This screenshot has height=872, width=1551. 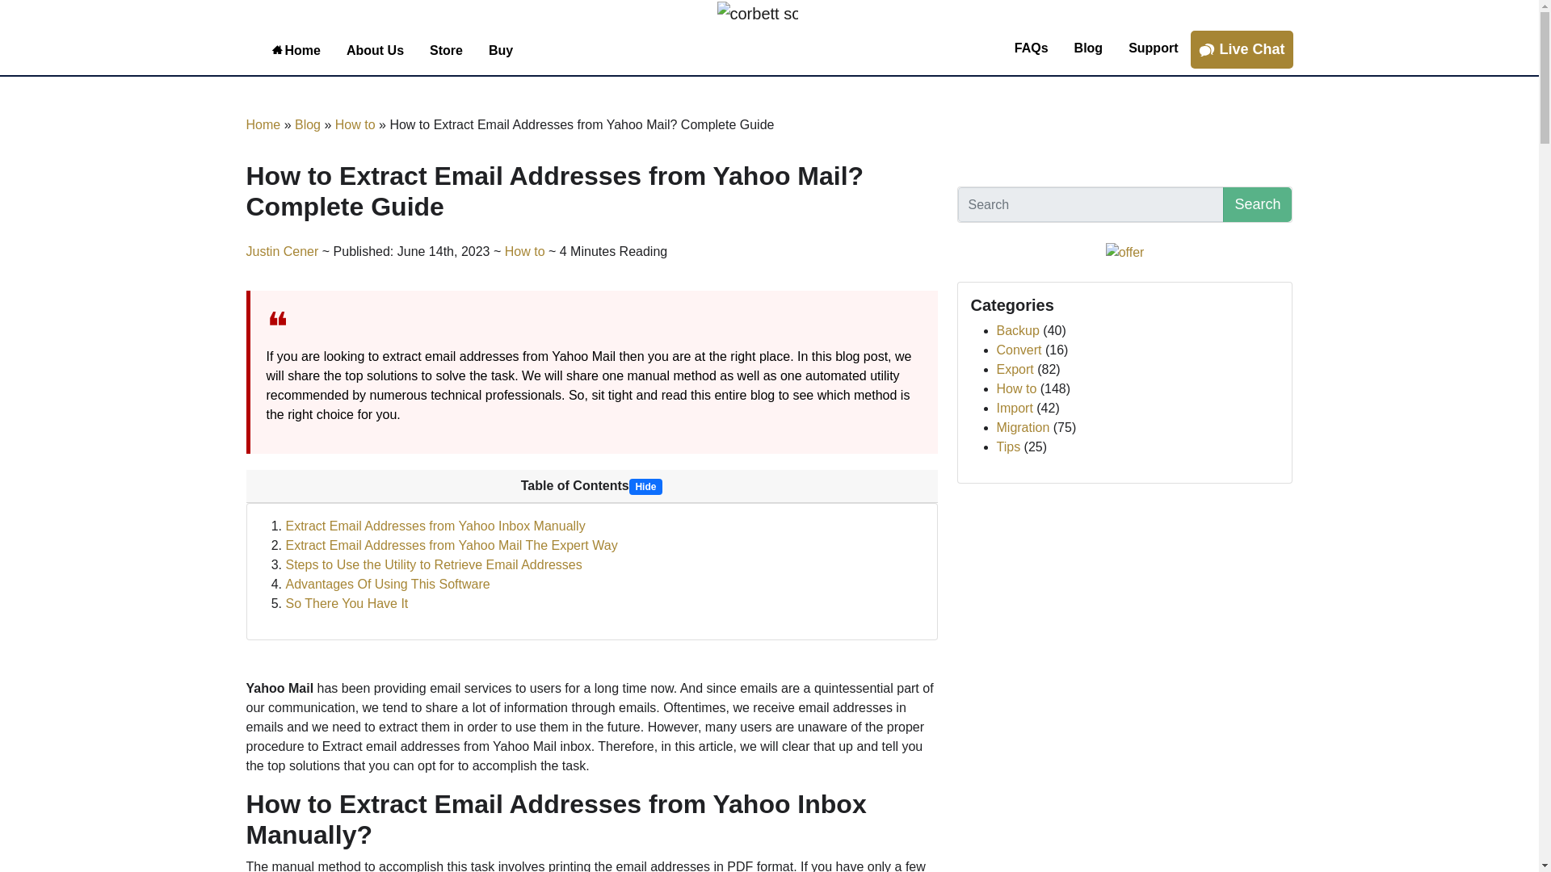 I want to click on How to, so click(x=355, y=124).